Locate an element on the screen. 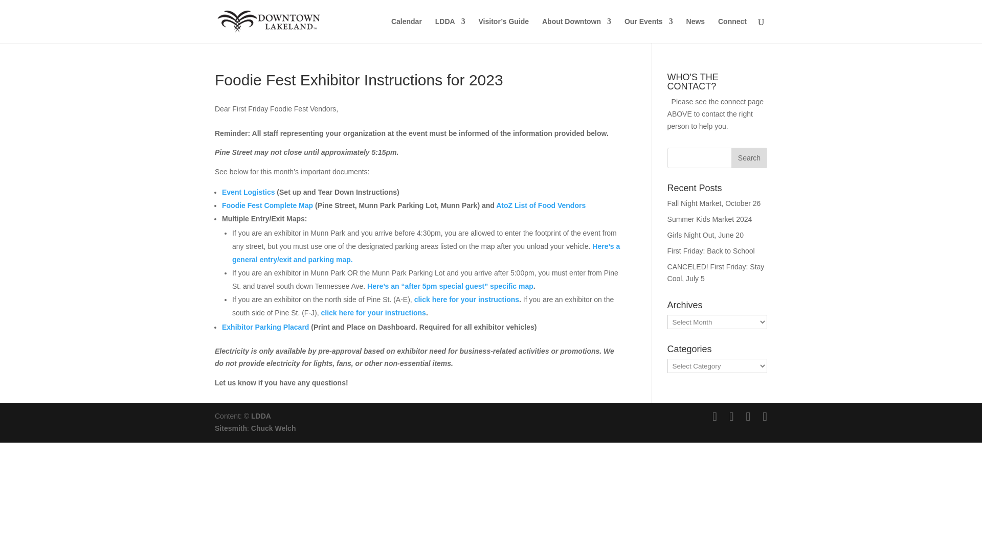  Calendar is located at coordinates (406, 30).